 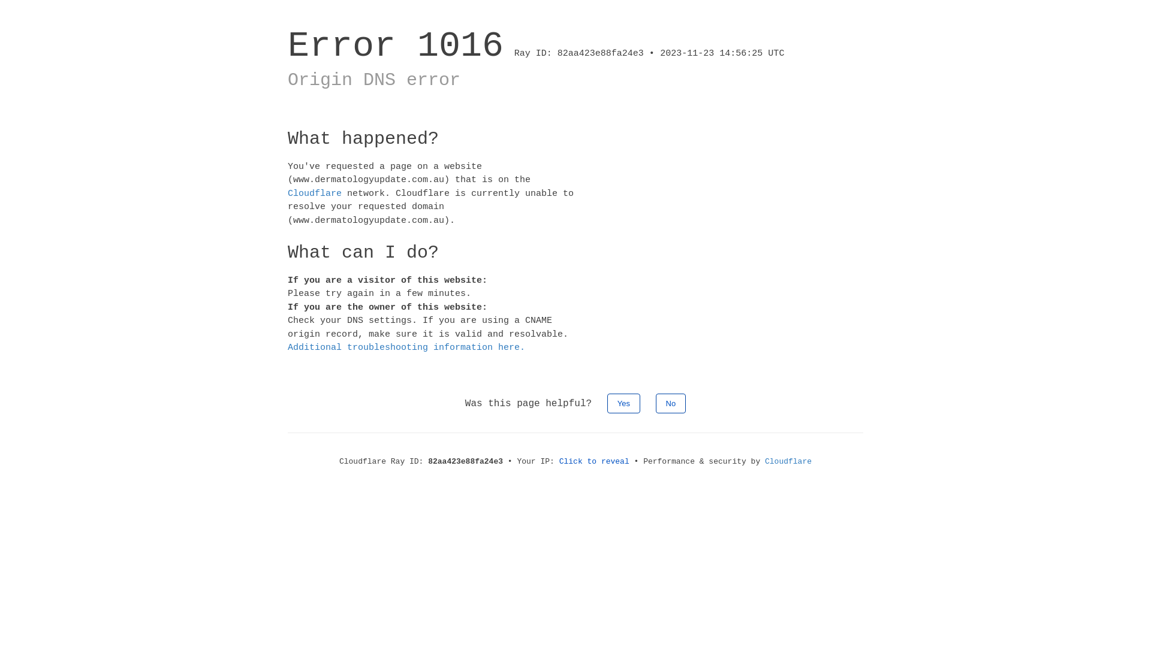 What do you see at coordinates (406, 347) in the screenshot?
I see `Additional troubleshooting information here.` at bounding box center [406, 347].